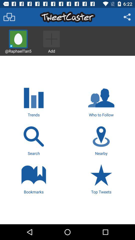  Describe the element at coordinates (33, 101) in the screenshot. I see `select the symbol and text which is immediately above search button` at that location.